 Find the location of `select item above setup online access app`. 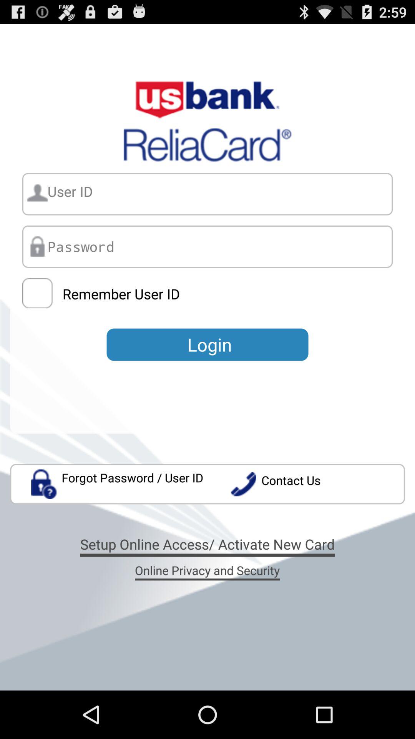

select item above setup online access app is located at coordinates (317, 484).